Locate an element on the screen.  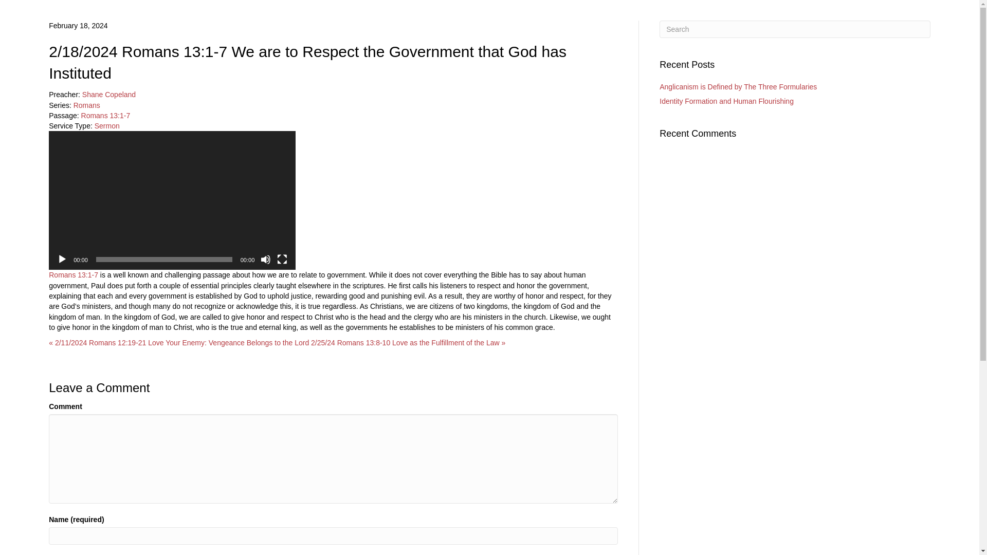
Shane Copeland is located at coordinates (109, 95).